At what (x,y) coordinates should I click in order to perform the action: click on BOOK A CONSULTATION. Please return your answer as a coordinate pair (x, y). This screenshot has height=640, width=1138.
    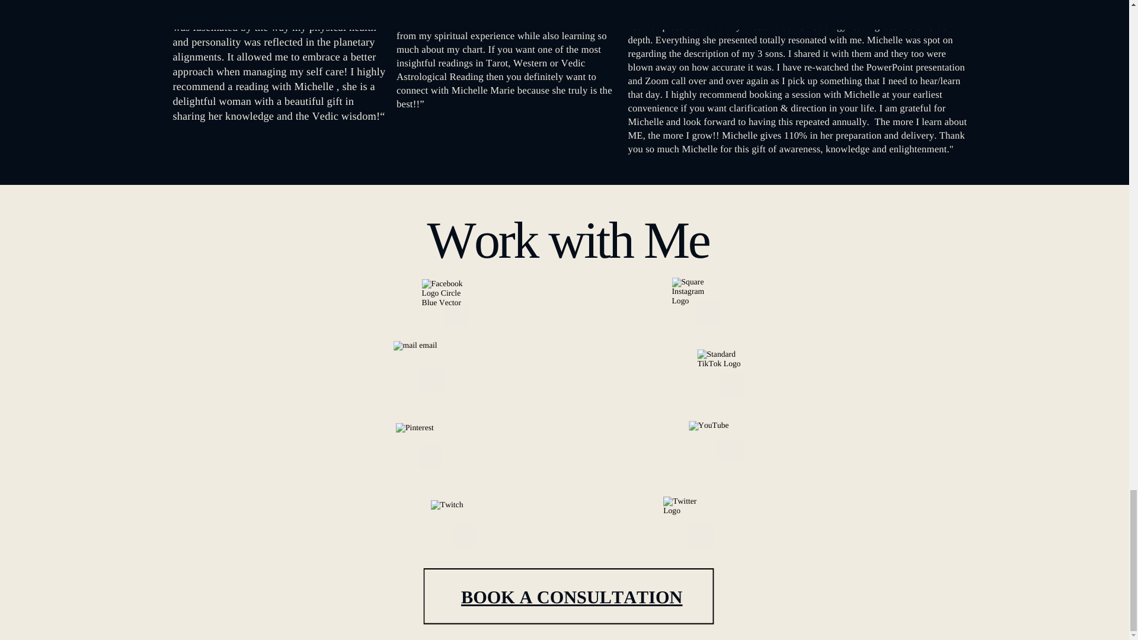
    Looking at the image, I should click on (571, 597).